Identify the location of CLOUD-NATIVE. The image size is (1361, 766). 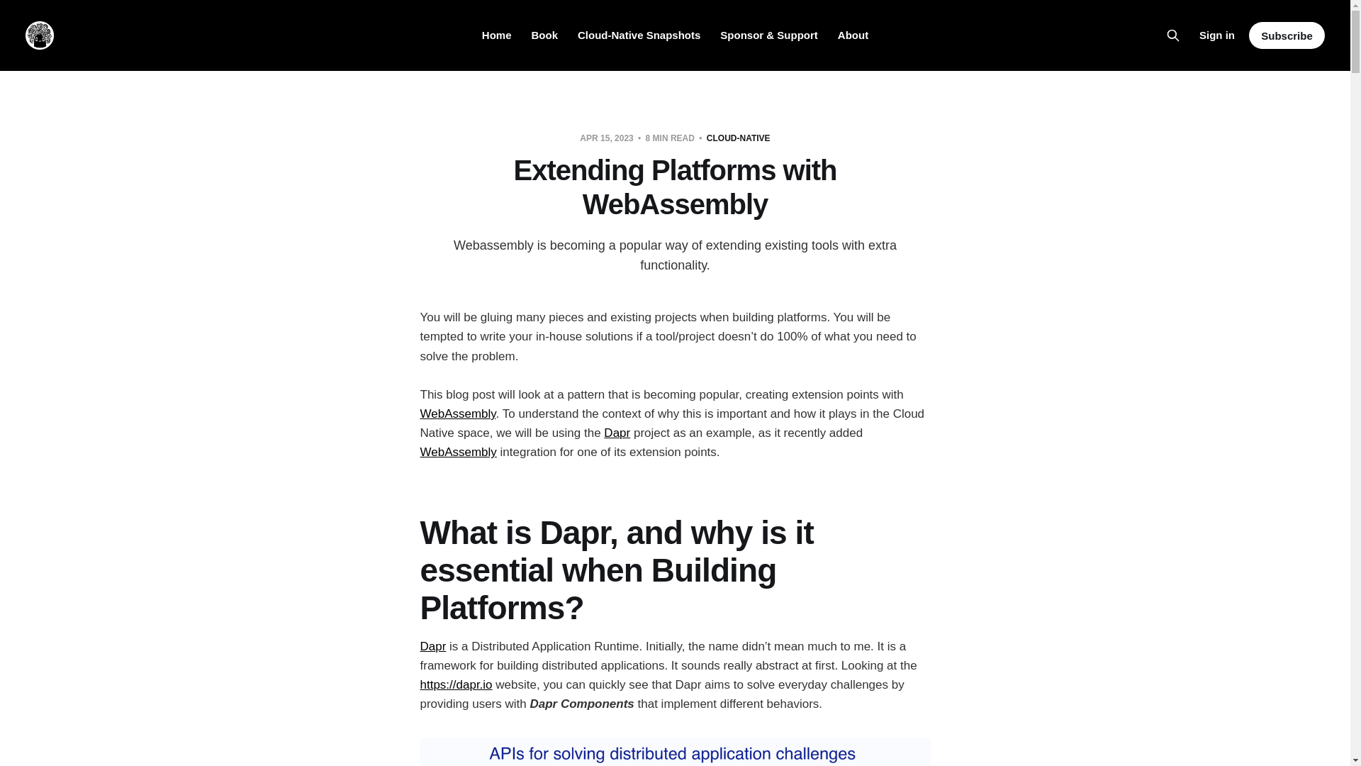
(738, 138).